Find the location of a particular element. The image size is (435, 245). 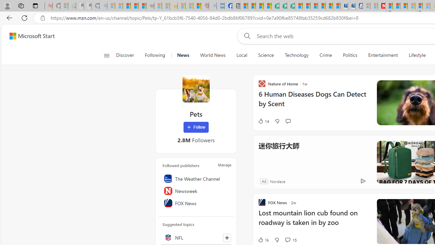

Technology is located at coordinates (296, 55).